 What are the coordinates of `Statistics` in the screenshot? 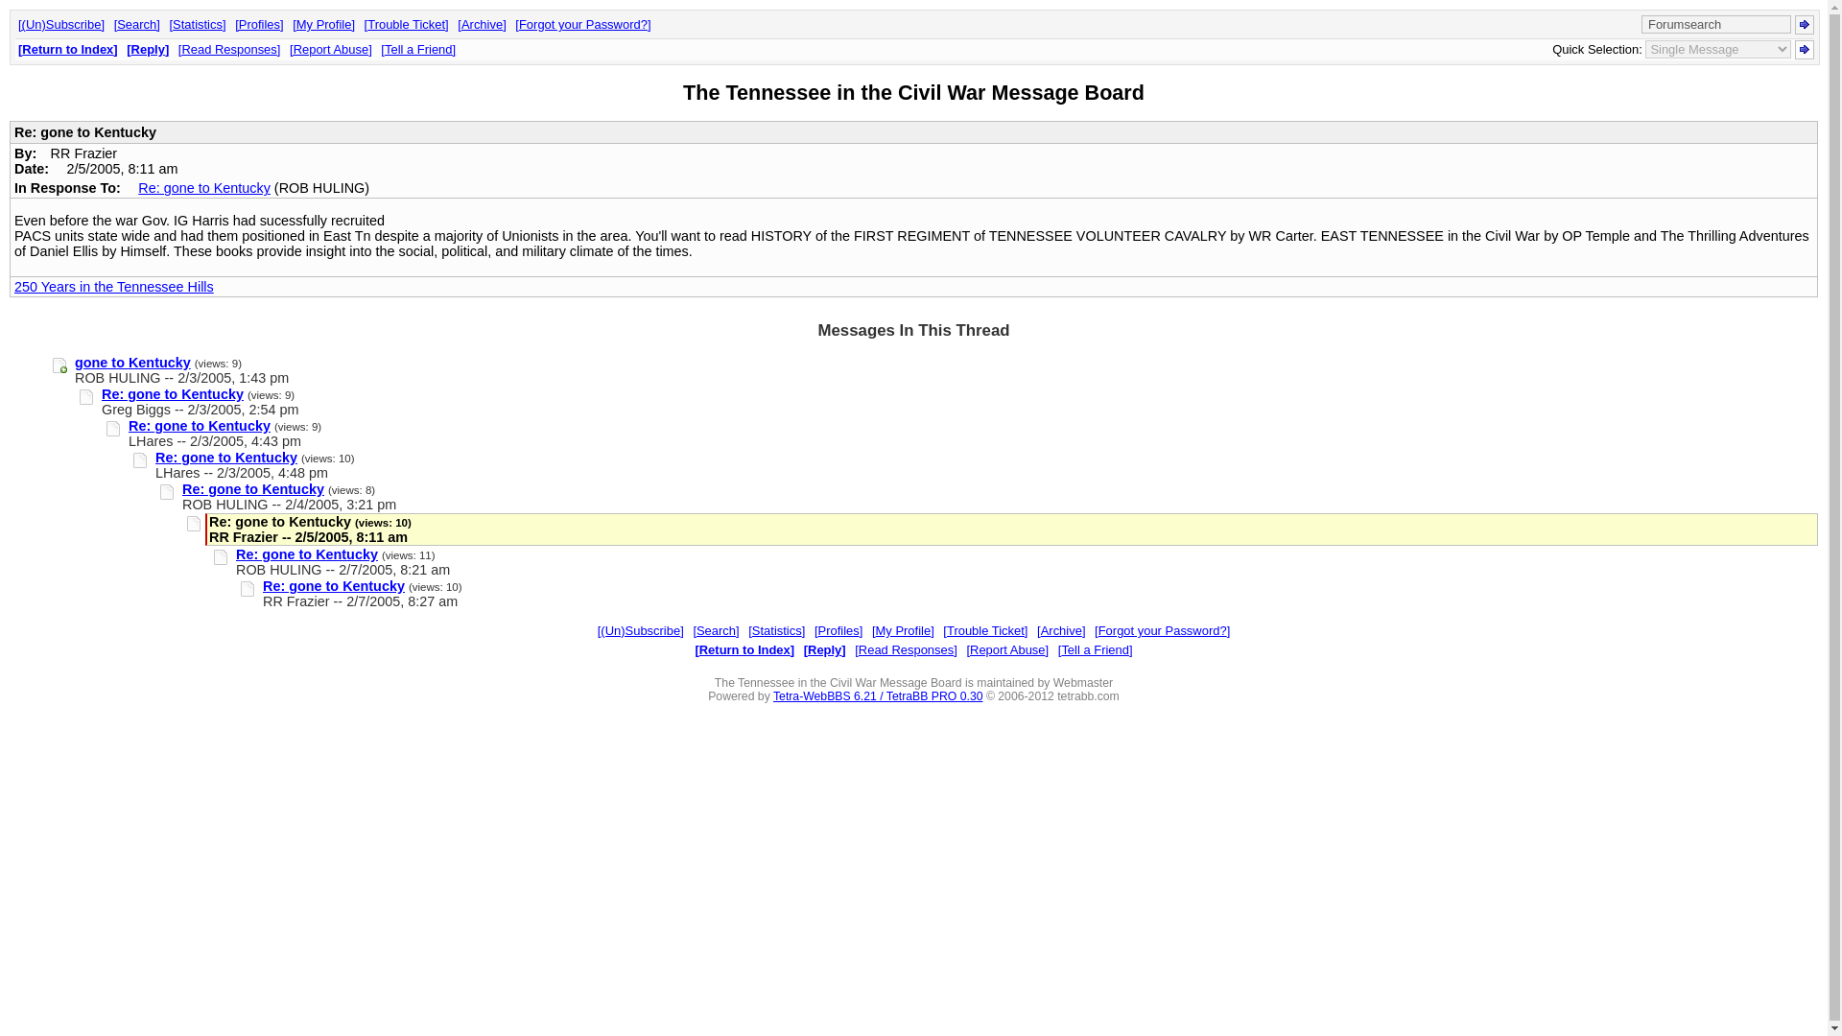 It's located at (197, 25).